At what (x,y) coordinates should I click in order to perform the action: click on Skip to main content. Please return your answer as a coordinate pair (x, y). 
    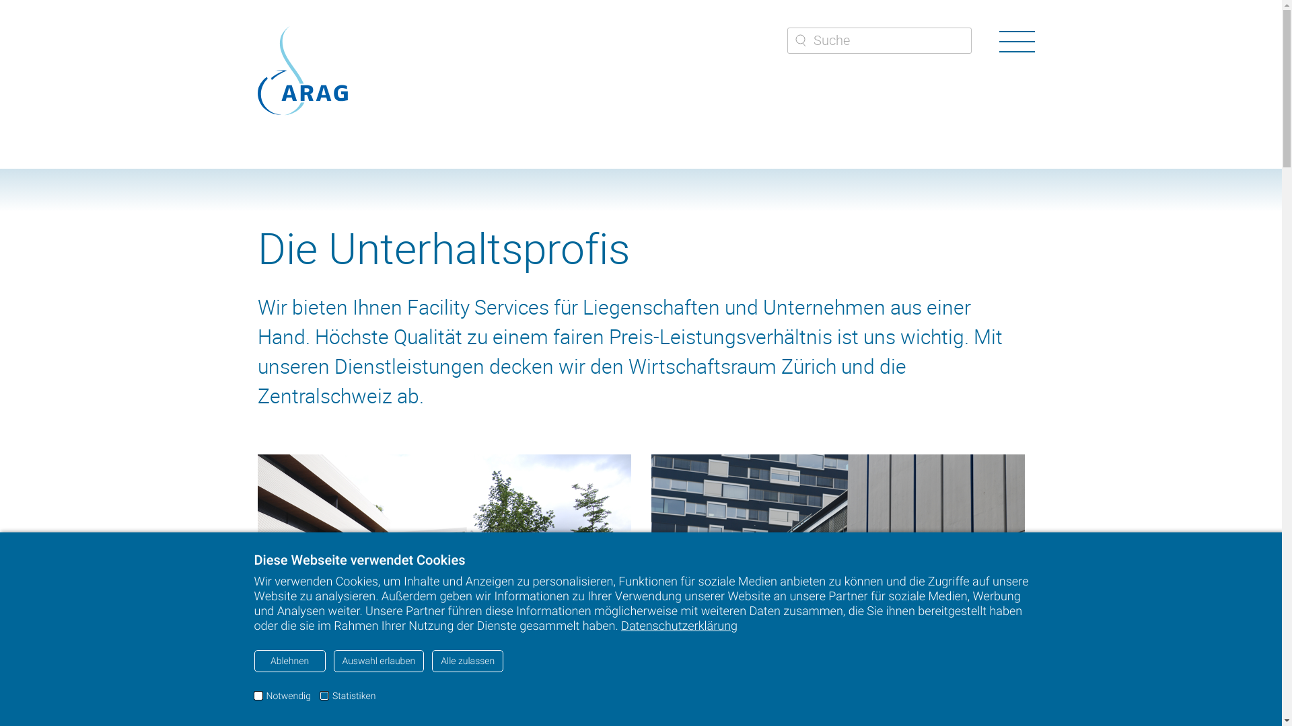
    Looking at the image, I should click on (0, 0).